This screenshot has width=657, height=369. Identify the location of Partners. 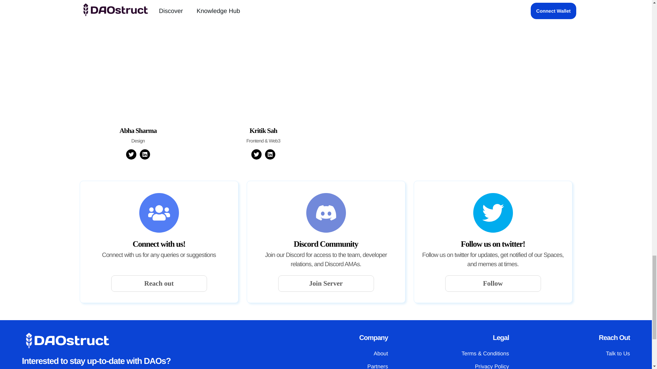
(377, 366).